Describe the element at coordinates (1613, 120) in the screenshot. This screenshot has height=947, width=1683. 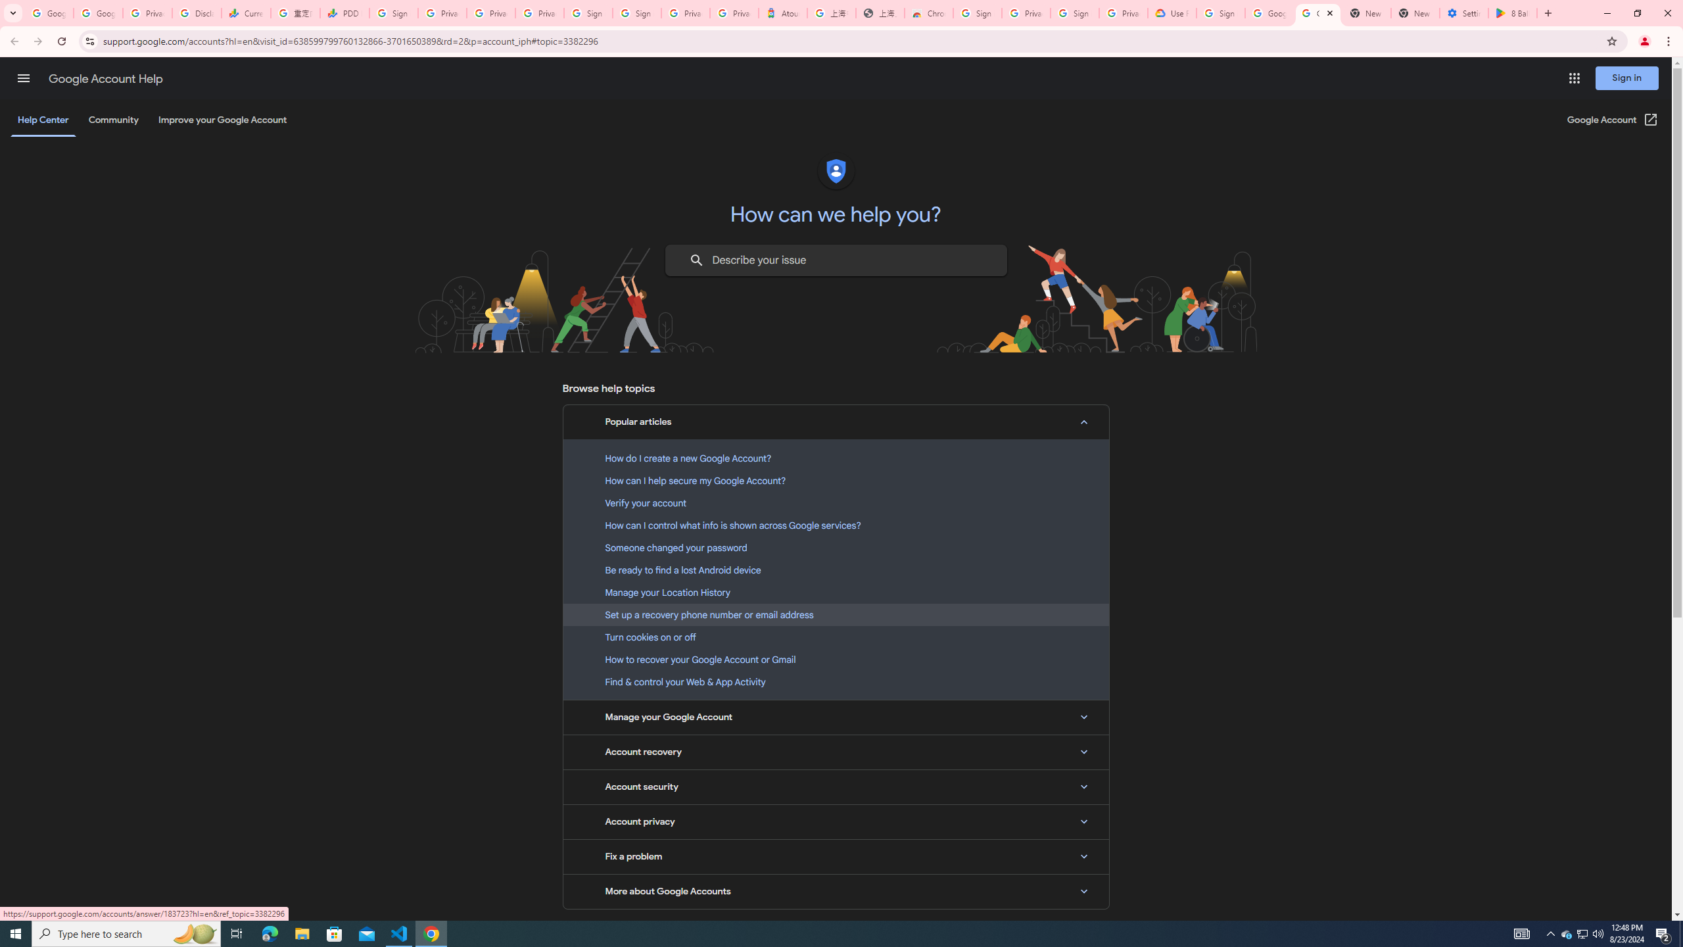
I see `Google Account (Open in a new window)` at that location.